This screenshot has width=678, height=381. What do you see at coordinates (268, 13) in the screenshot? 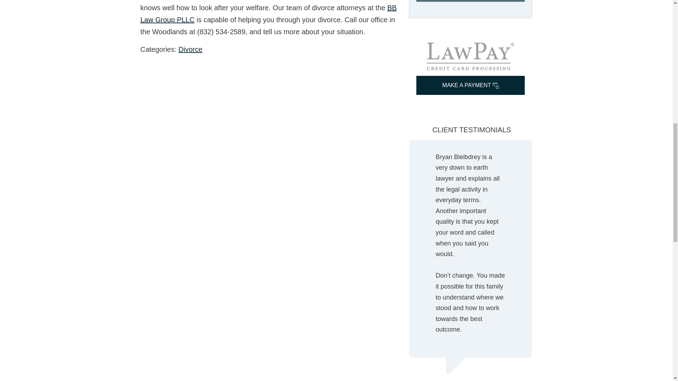
I see `BB Law Group PLLC` at bounding box center [268, 13].